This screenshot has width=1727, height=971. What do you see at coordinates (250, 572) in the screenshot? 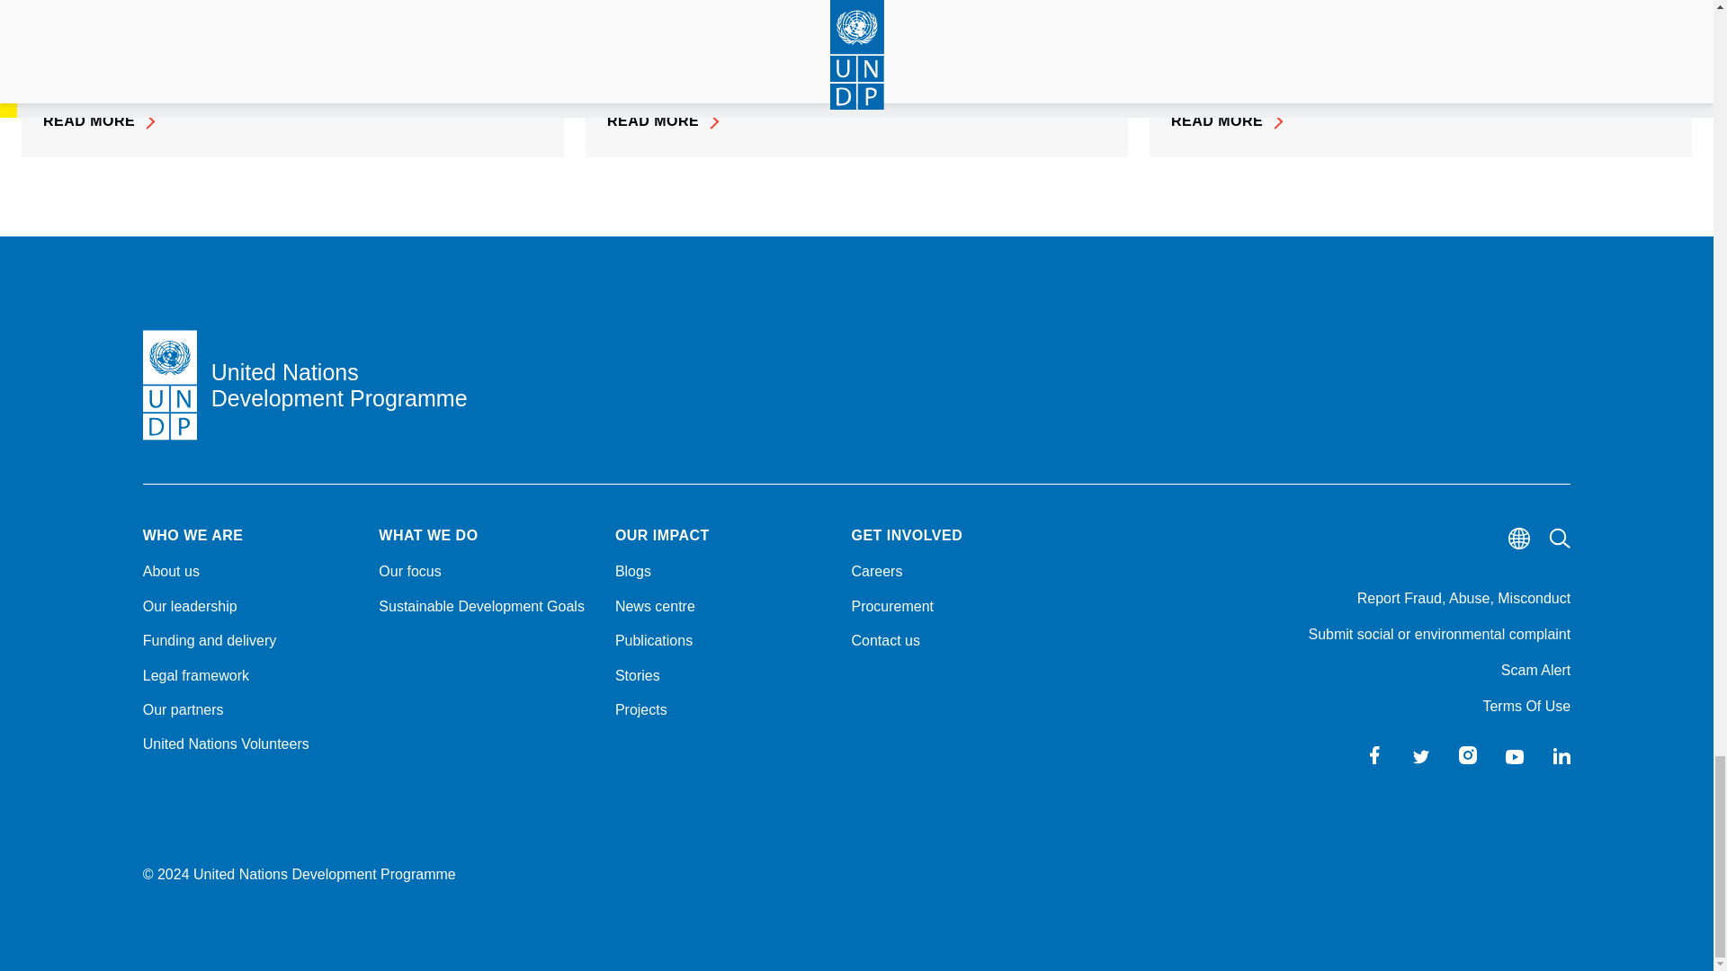
I see `About us` at bounding box center [250, 572].